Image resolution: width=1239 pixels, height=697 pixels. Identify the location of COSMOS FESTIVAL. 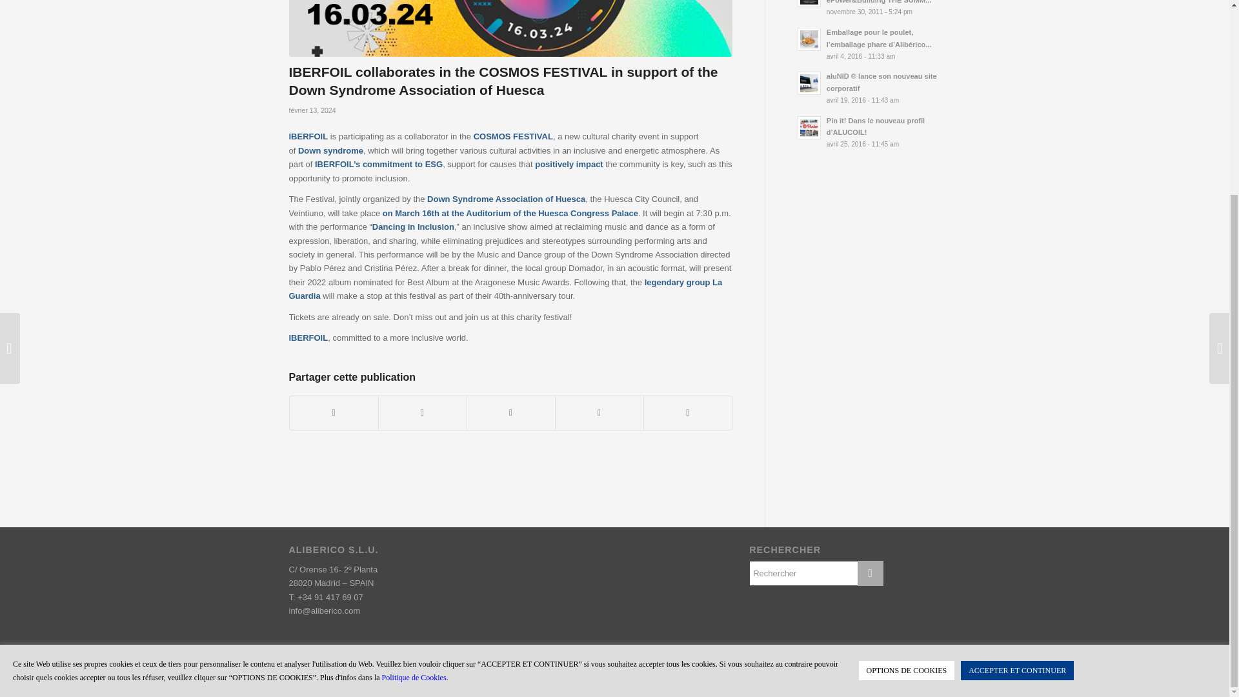
(512, 137).